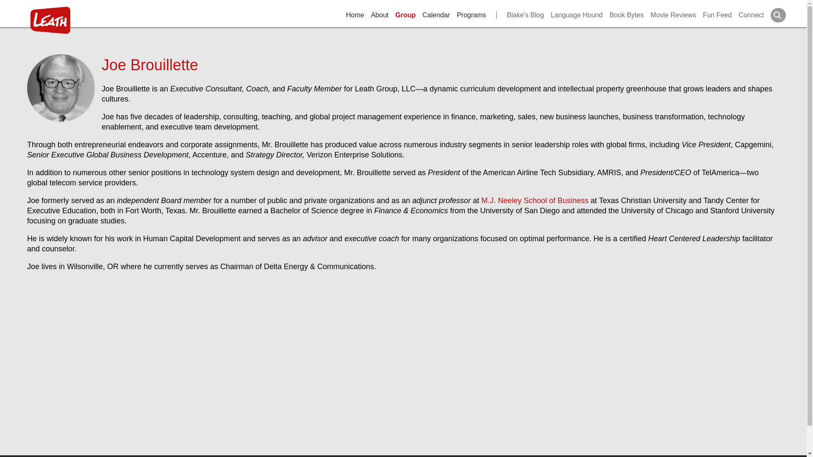 The image size is (813, 457). What do you see at coordinates (379, 15) in the screenshot?
I see `About` at bounding box center [379, 15].